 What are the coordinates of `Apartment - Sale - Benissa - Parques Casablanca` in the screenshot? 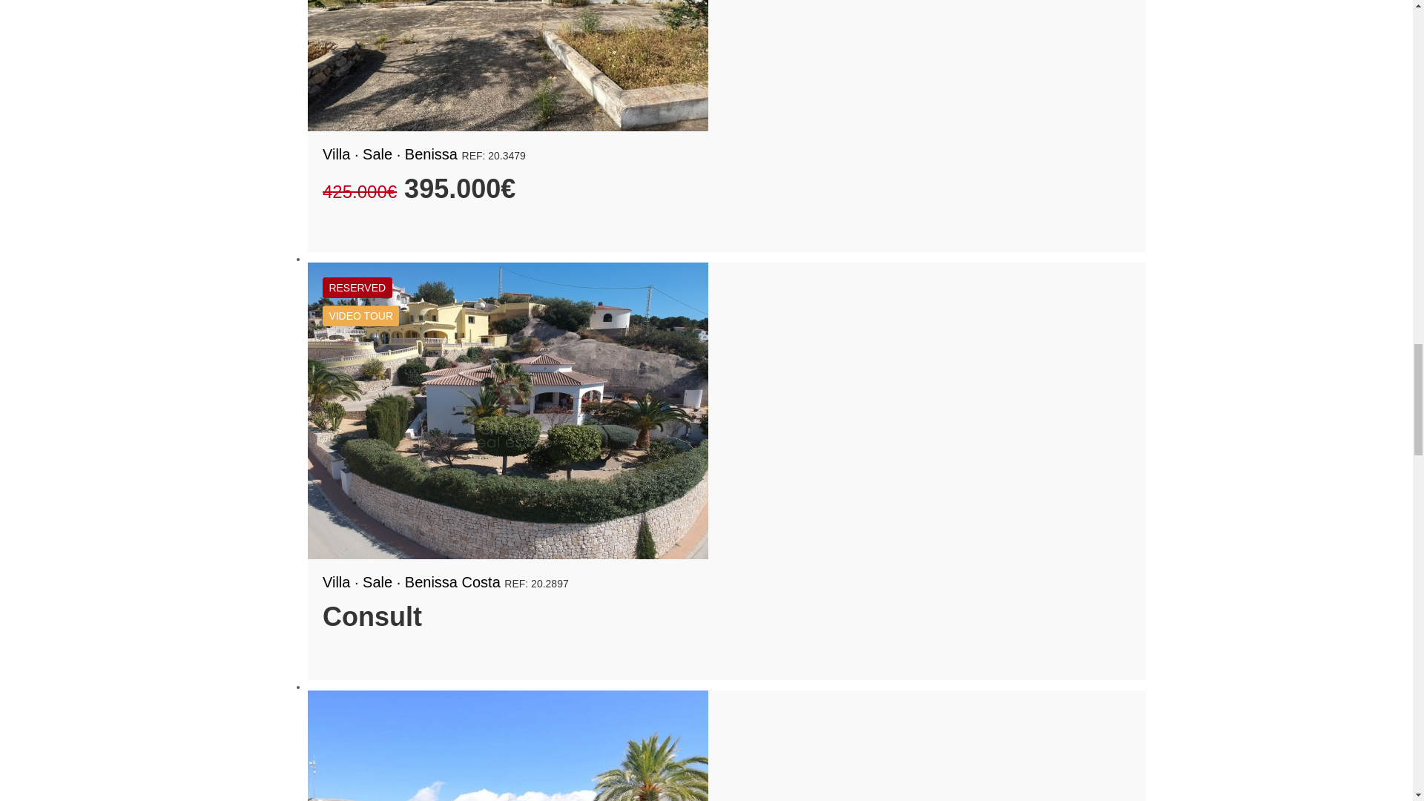 It's located at (507, 745).